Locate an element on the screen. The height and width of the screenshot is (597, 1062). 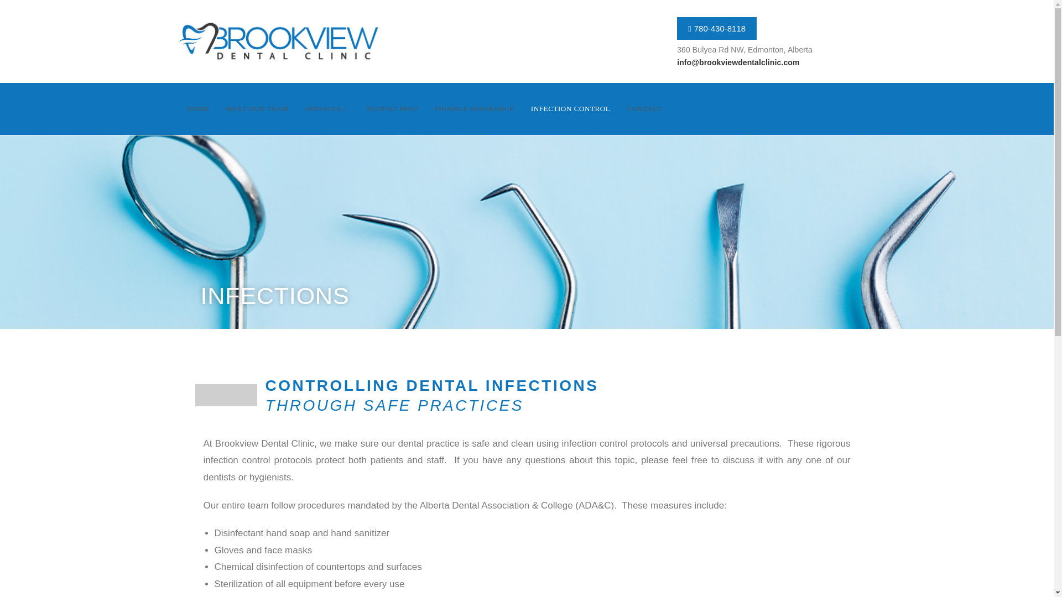
HOME is located at coordinates (198, 108).